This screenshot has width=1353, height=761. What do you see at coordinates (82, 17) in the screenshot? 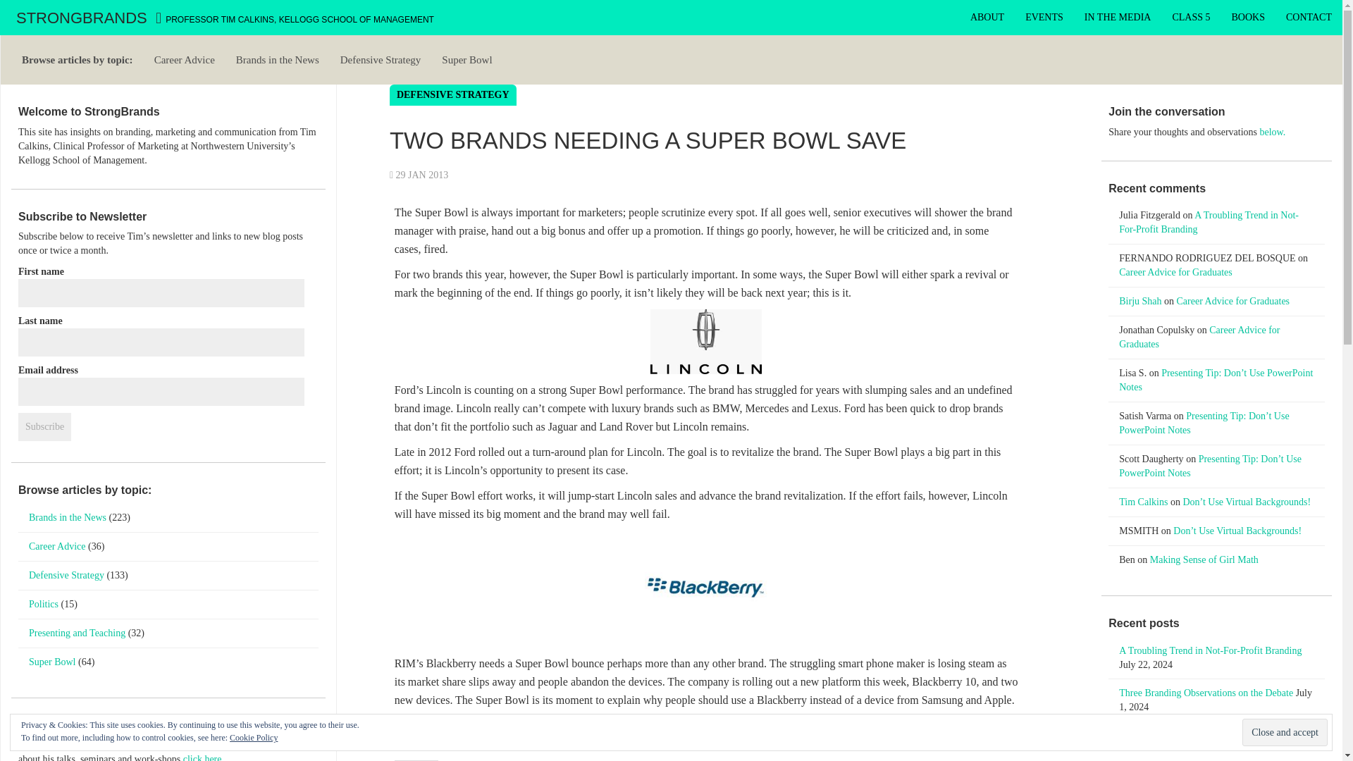
I see `STRONGBRANDS   ` at bounding box center [82, 17].